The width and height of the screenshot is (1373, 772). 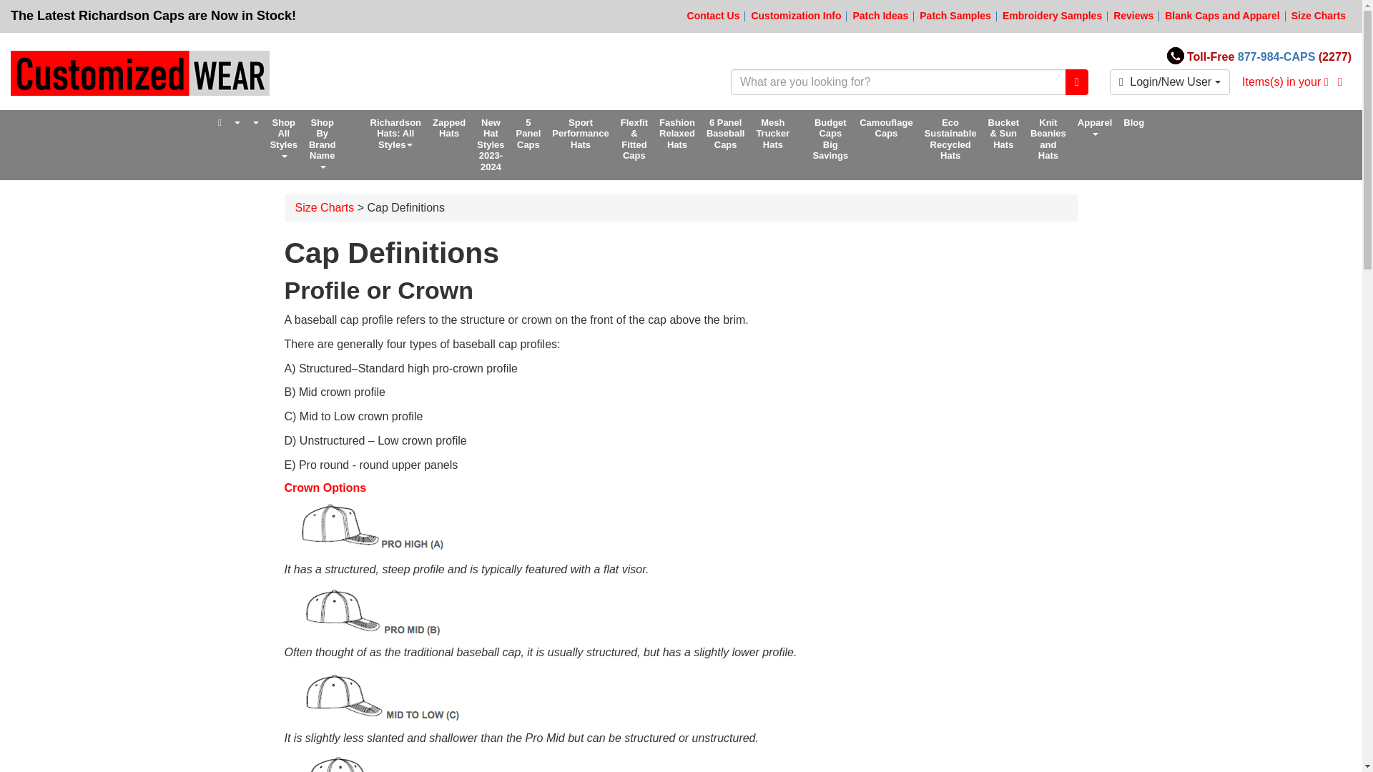 I want to click on Embroidery Samples, so click(x=1052, y=16).